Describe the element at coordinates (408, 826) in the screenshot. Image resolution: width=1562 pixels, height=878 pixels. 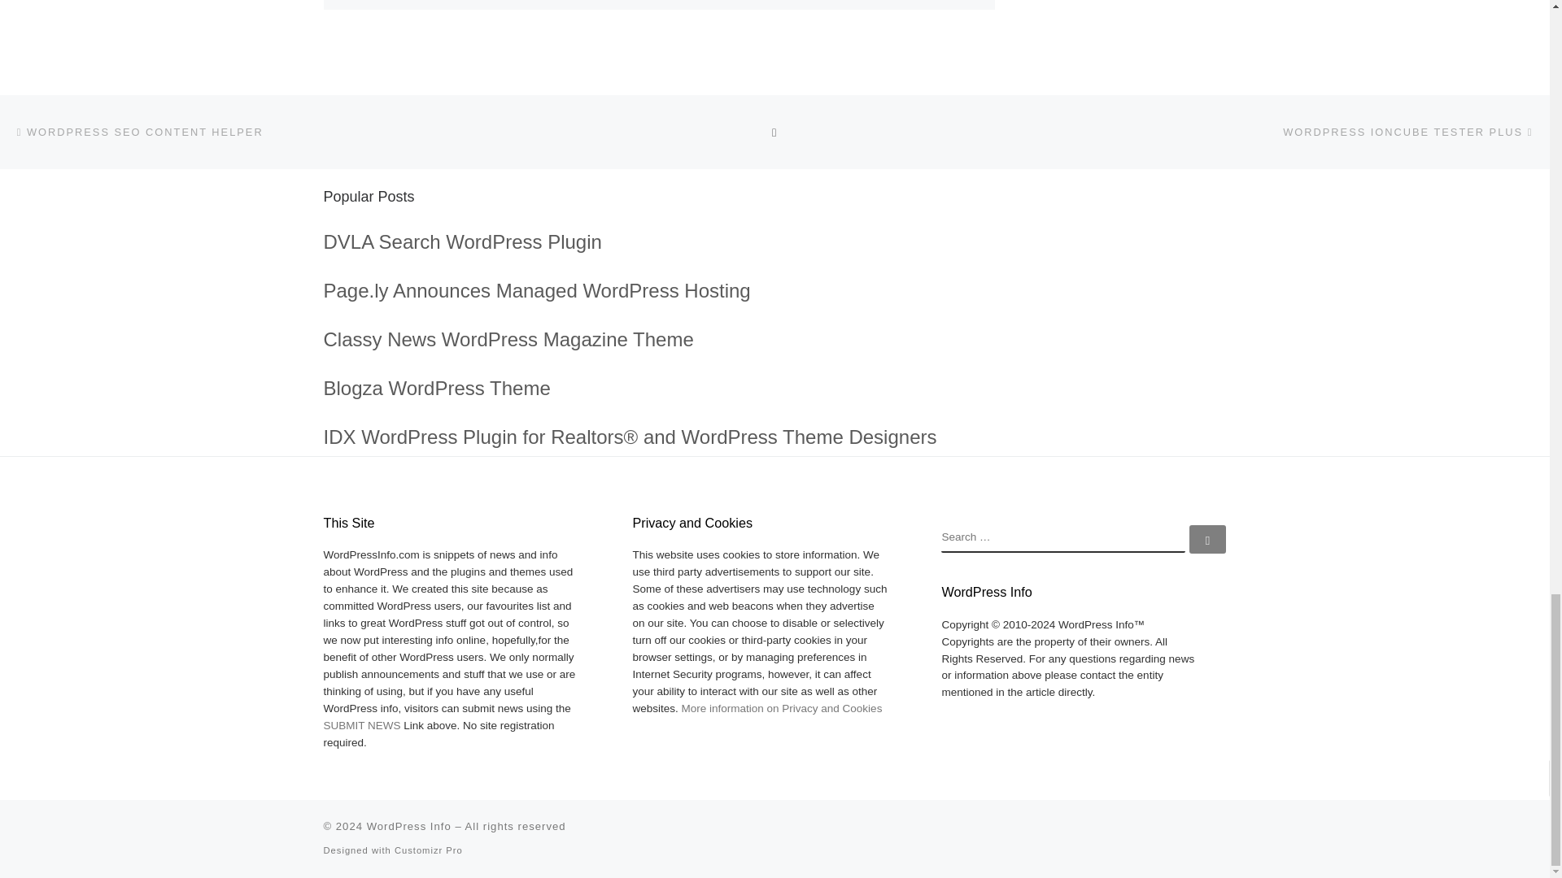
I see `WordPress Info` at that location.